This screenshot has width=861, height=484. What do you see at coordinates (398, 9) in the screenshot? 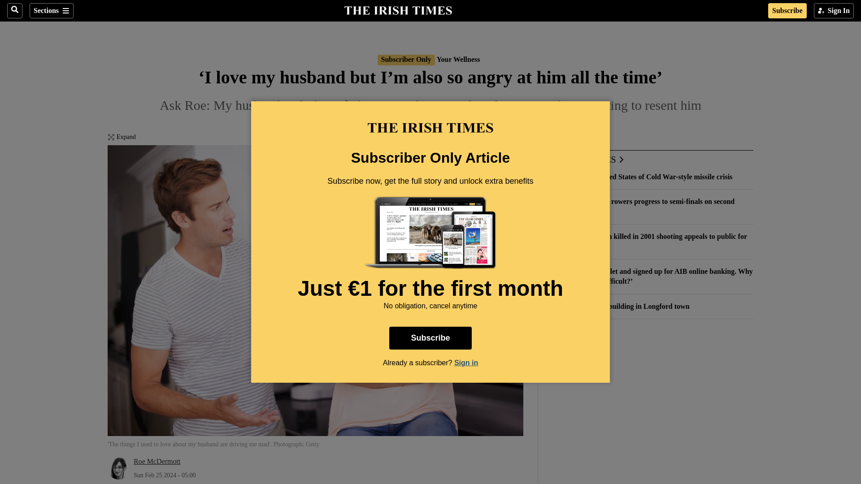
I see `The Irish Times` at bounding box center [398, 9].